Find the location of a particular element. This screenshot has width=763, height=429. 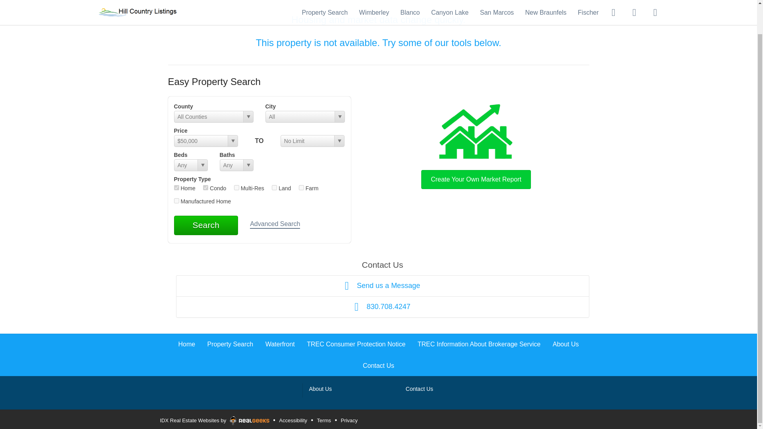

TREC Consumer Protection Notice is located at coordinates (356, 344).